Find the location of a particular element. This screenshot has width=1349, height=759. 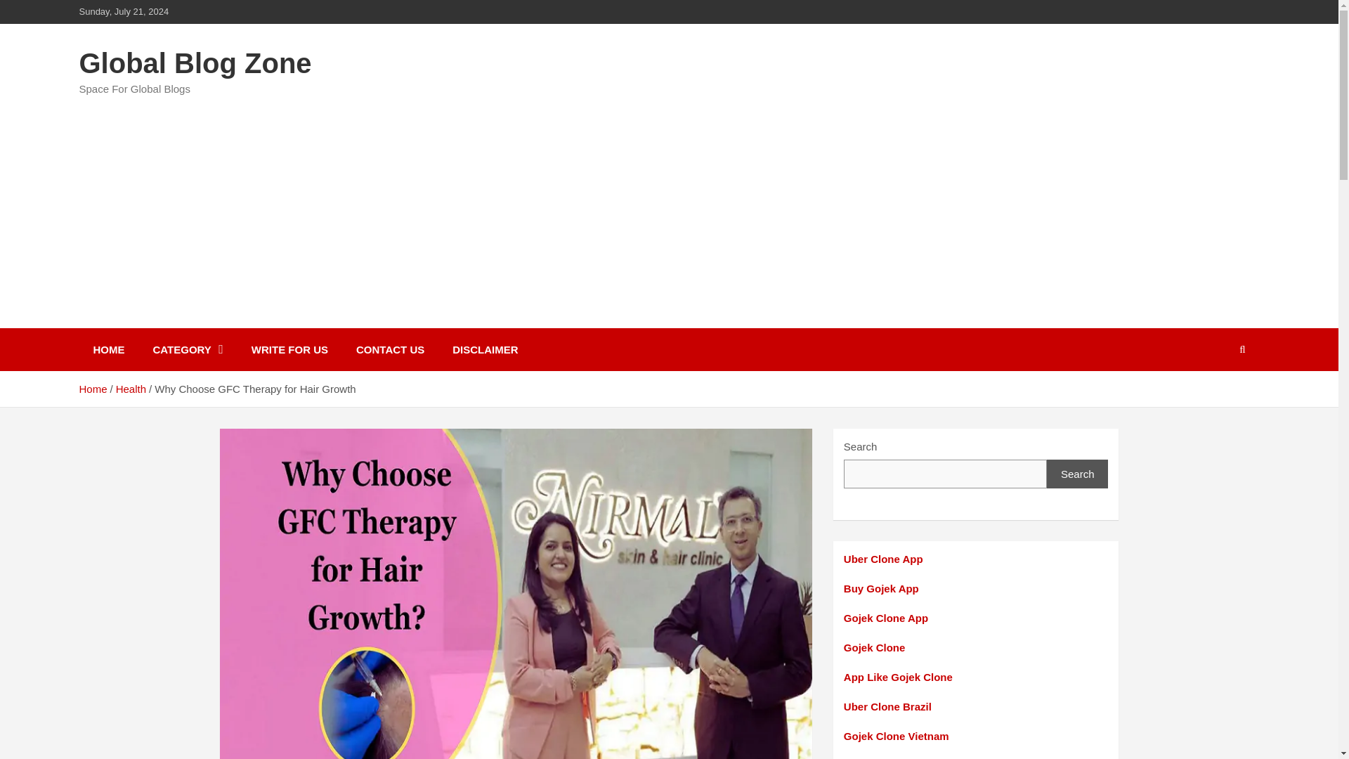

CATEGORY is located at coordinates (188, 349).